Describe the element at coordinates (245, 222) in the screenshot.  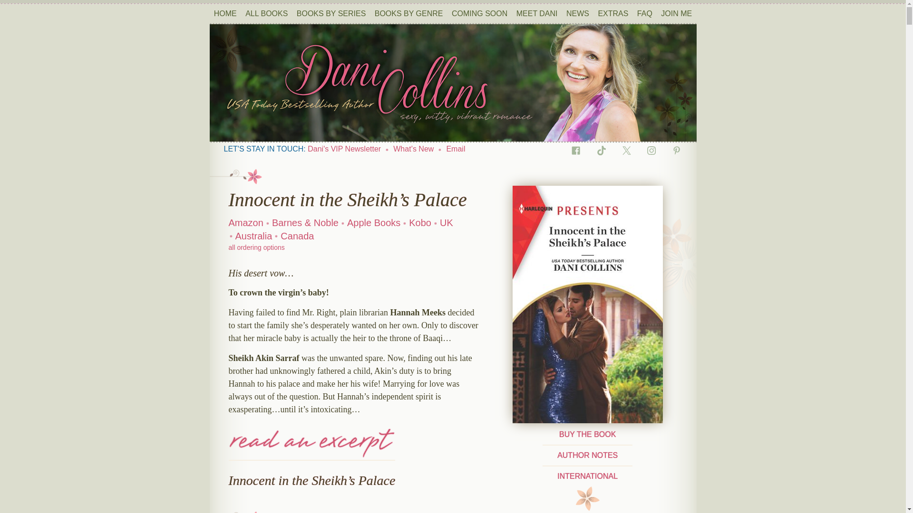
I see `Amazon` at that location.